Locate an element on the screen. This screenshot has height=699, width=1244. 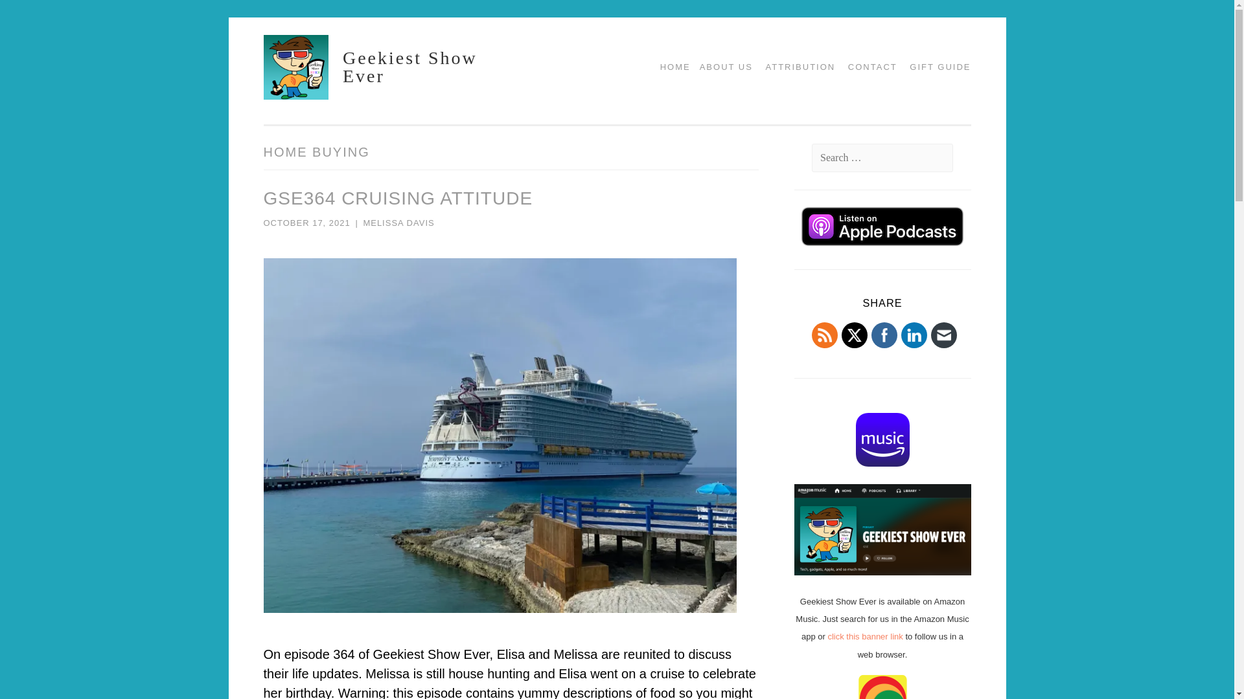
Facebook is located at coordinates (884, 335).